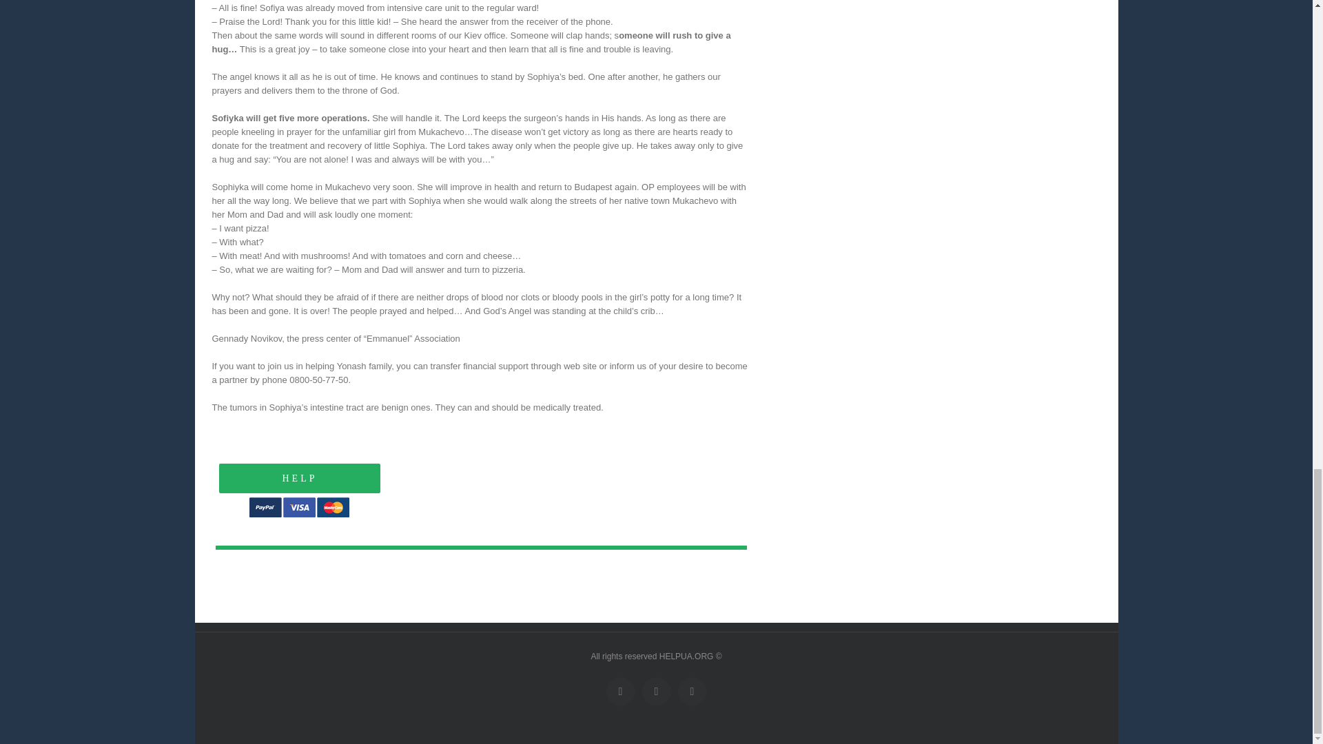 This screenshot has height=744, width=1323. What do you see at coordinates (481, 497) in the screenshot?
I see `HELP` at bounding box center [481, 497].